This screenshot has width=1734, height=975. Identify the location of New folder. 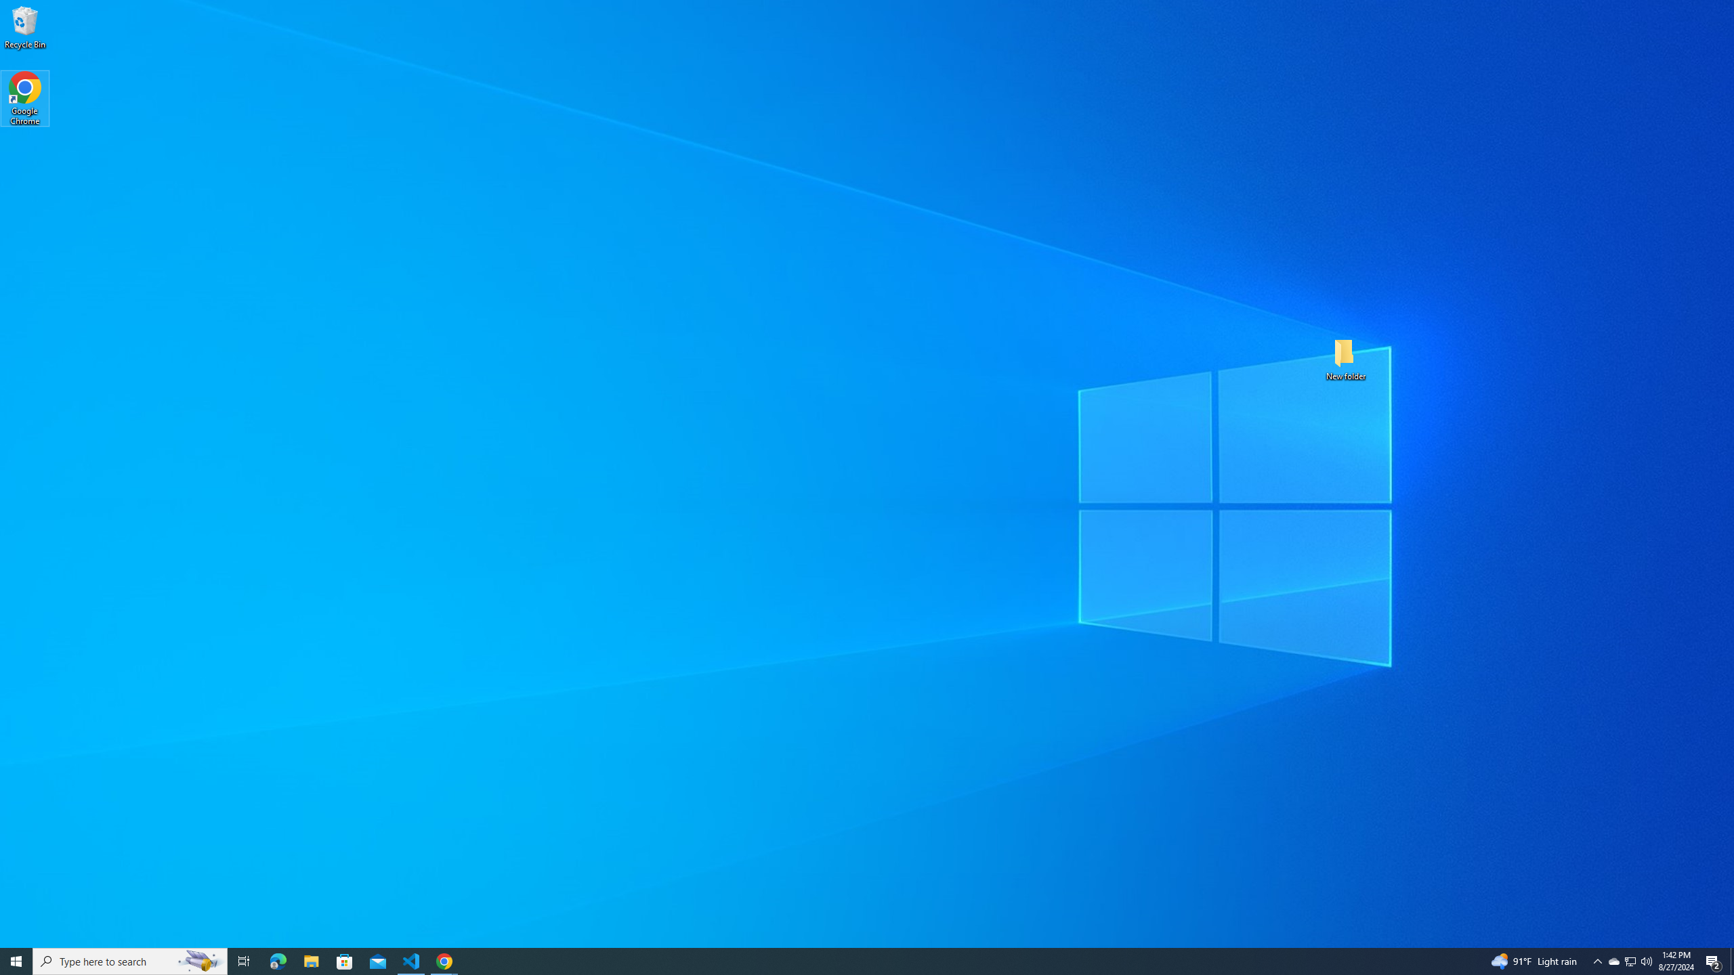
(1346, 359).